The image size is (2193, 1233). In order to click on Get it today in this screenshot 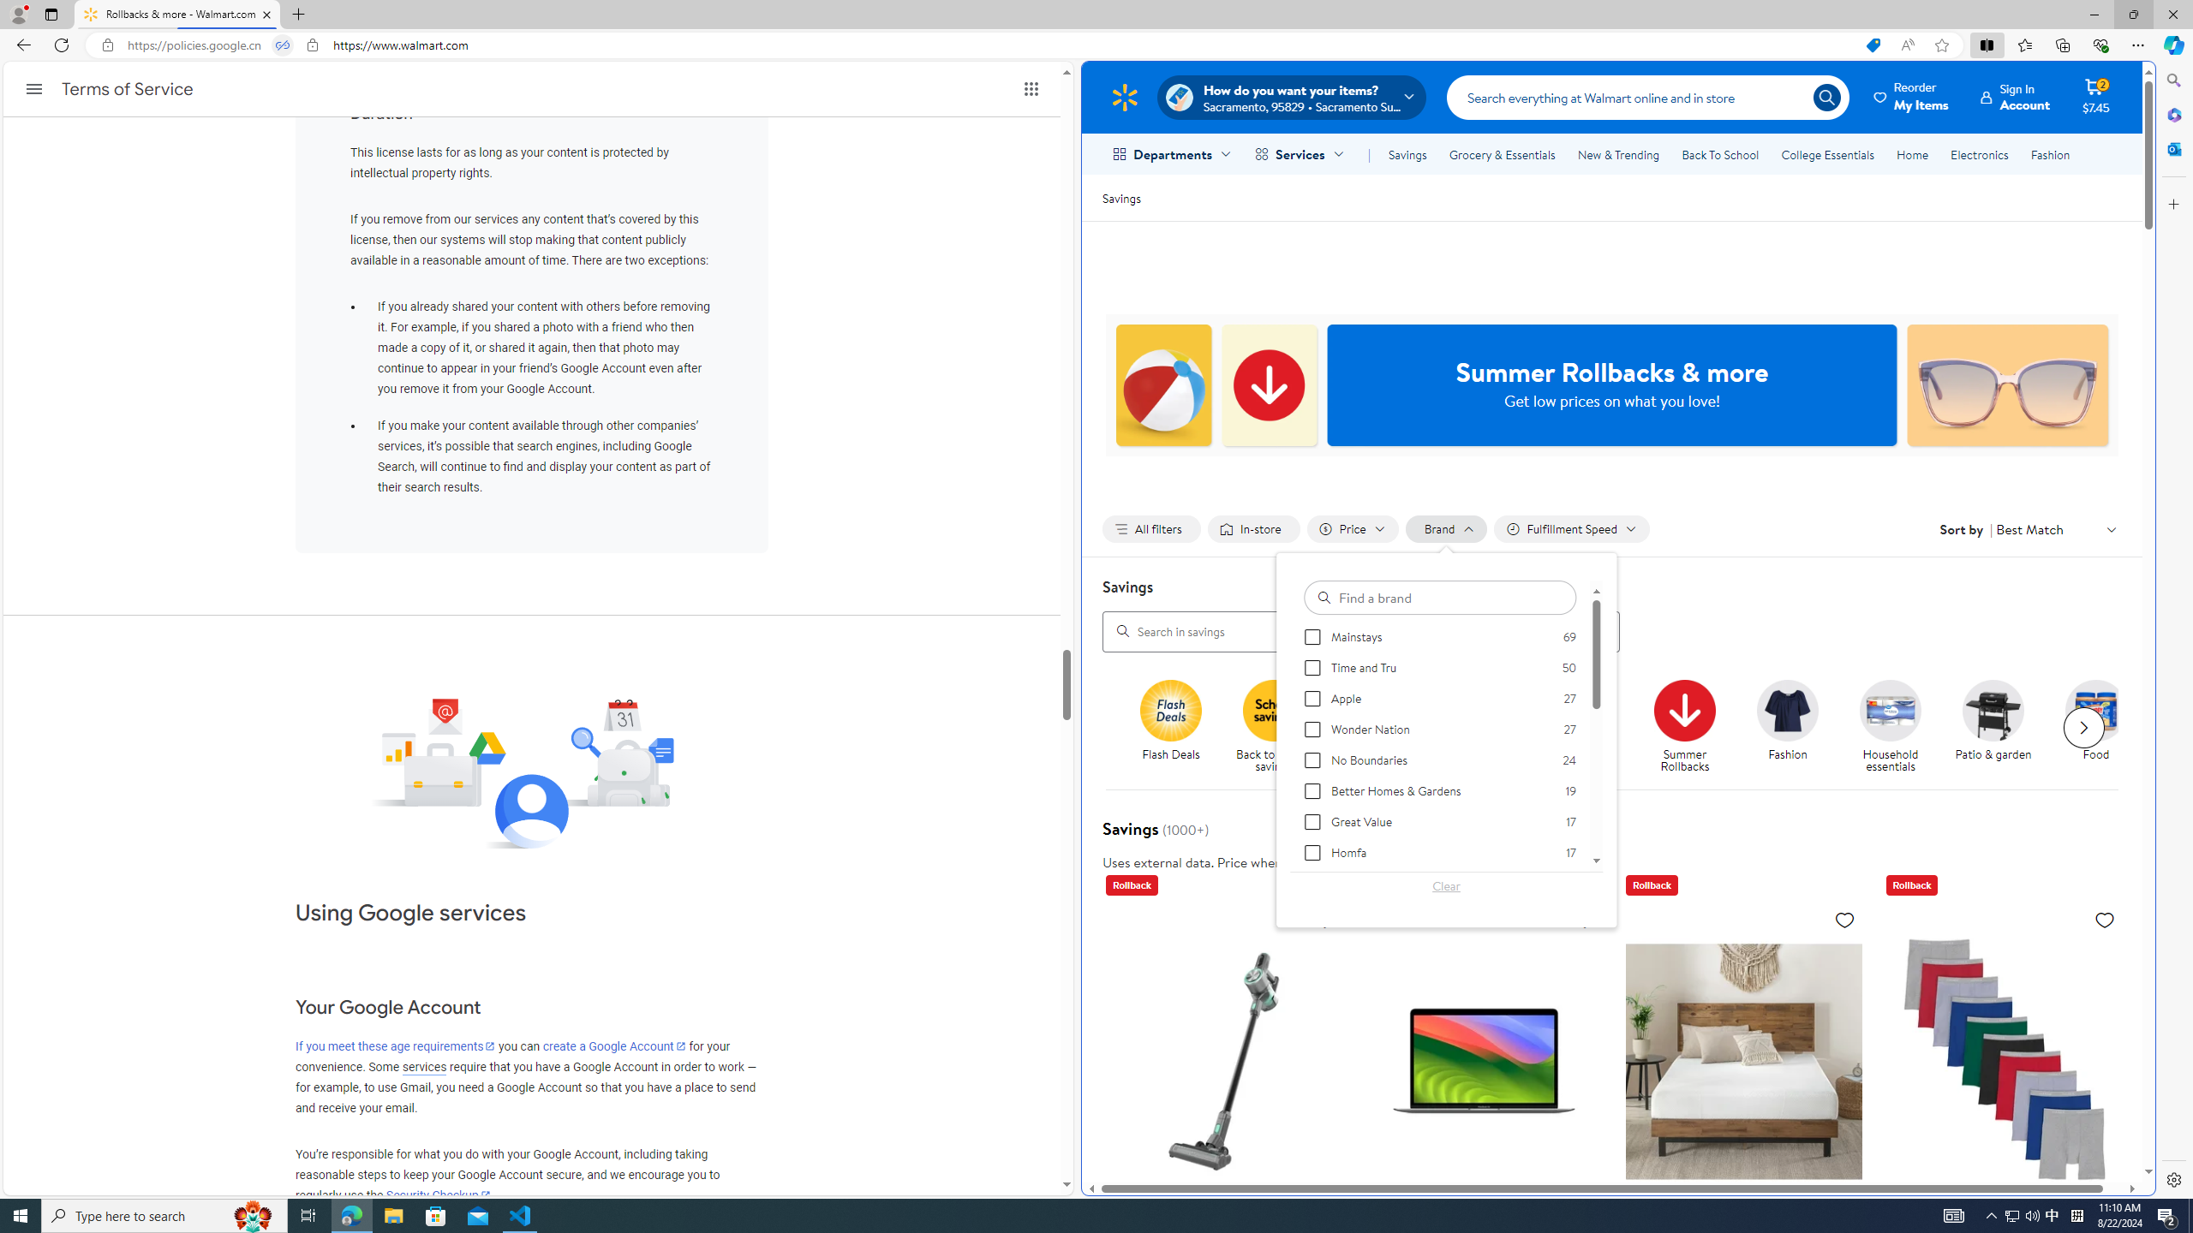, I will do `click(1581, 710)`.